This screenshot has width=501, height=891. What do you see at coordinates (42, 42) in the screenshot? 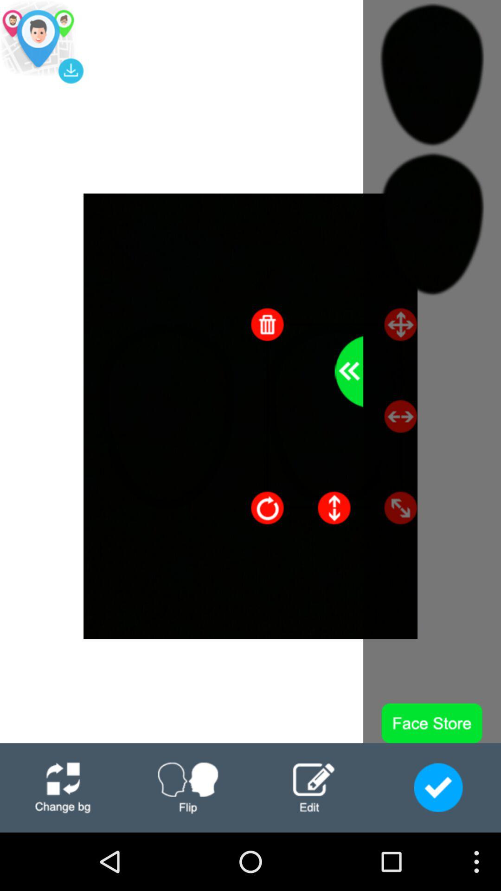
I see `searching page` at bounding box center [42, 42].